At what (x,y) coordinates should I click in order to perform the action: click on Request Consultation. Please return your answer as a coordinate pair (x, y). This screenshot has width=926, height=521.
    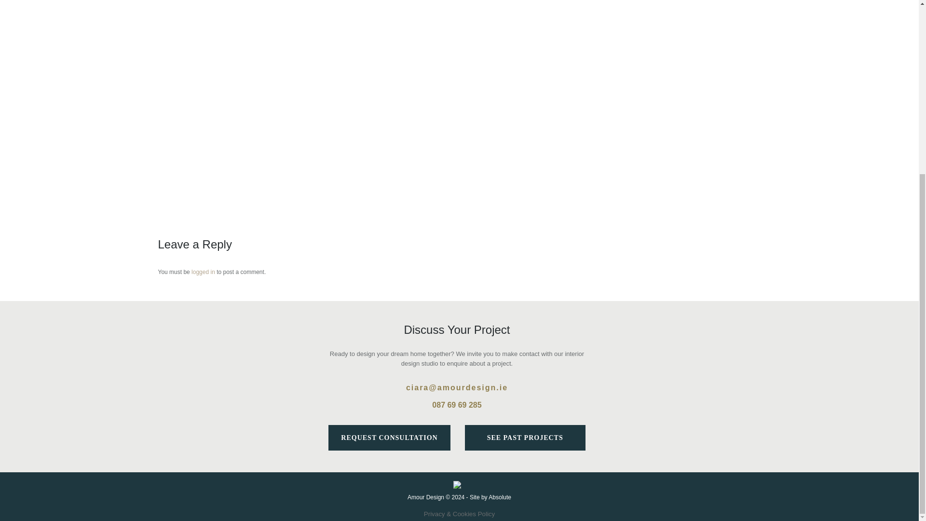
    Looking at the image, I should click on (389, 438).